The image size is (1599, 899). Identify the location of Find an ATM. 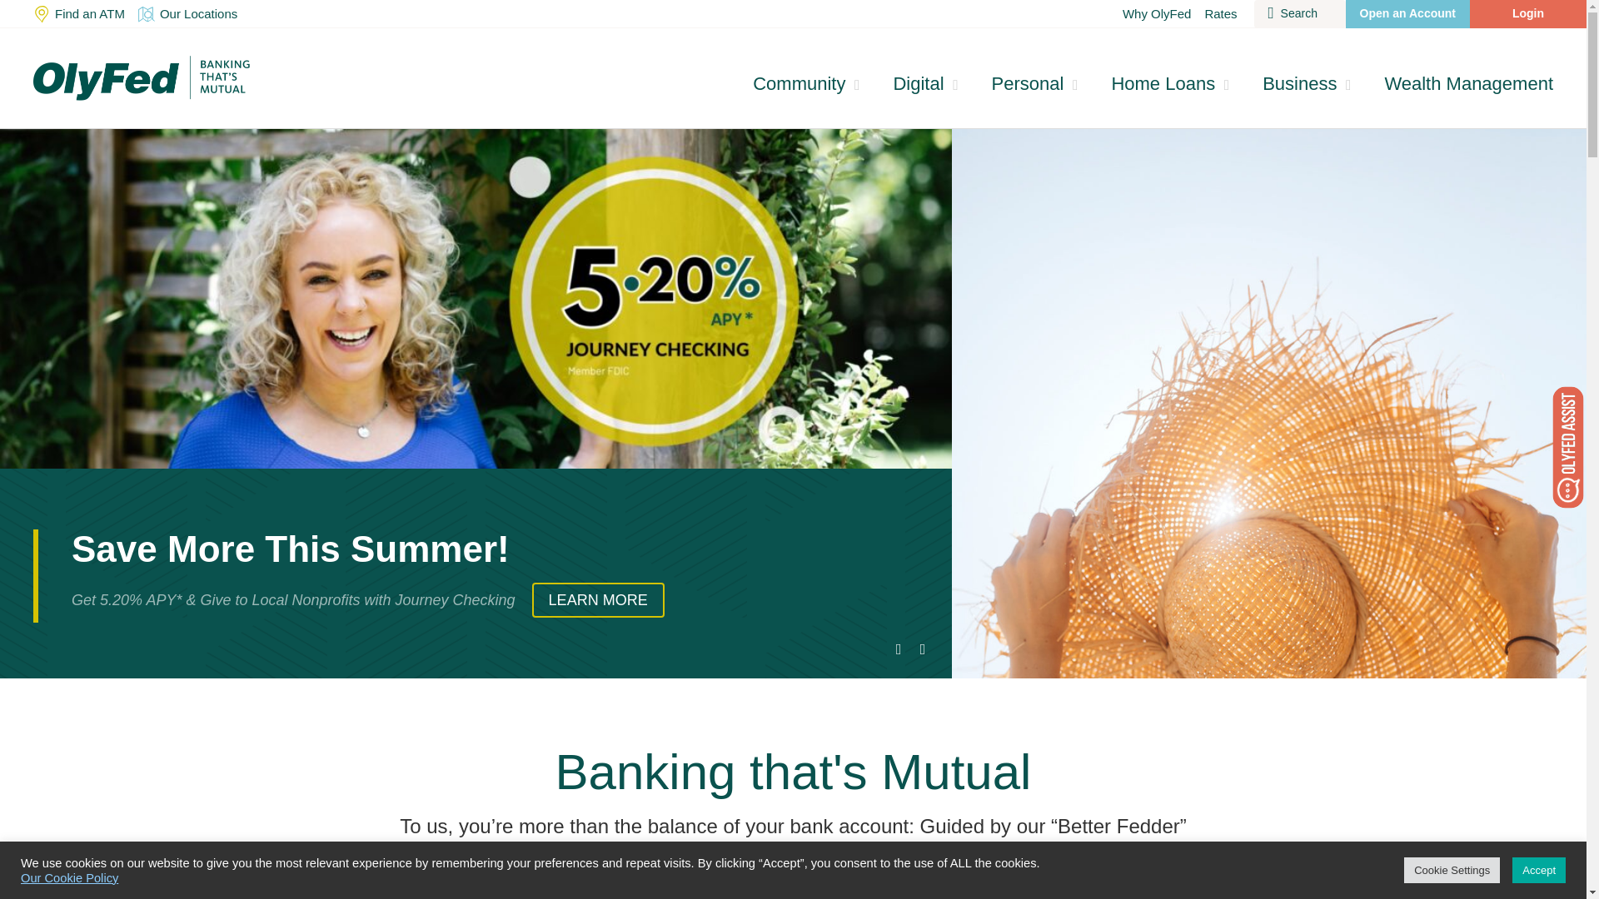
(78, 13).